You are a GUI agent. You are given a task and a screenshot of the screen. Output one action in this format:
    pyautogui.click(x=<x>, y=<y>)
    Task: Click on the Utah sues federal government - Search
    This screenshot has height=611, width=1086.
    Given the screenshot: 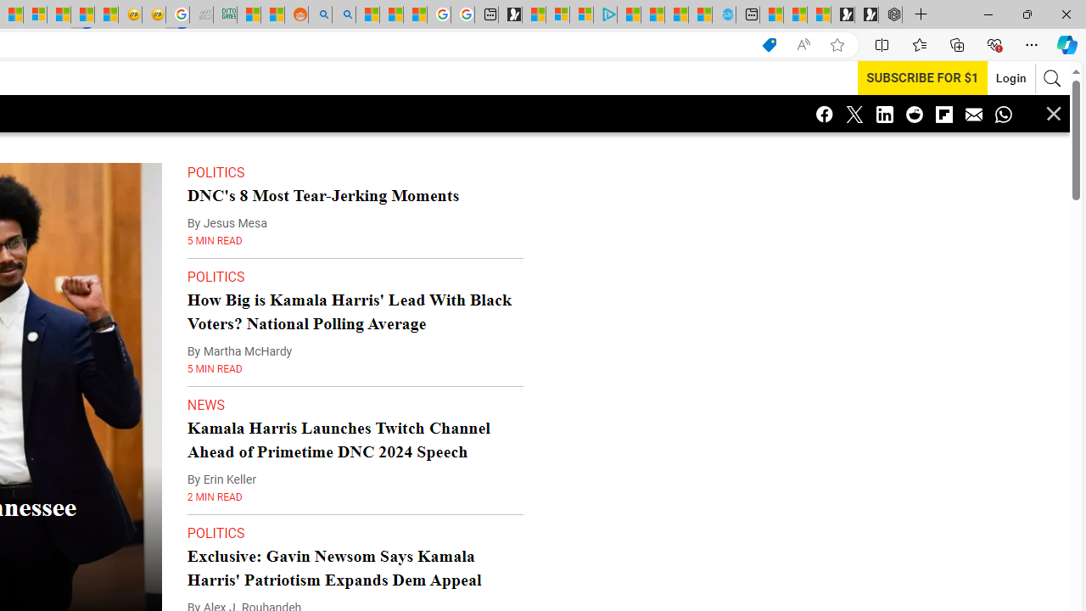 What is the action you would take?
    pyautogui.click(x=343, y=15)
    